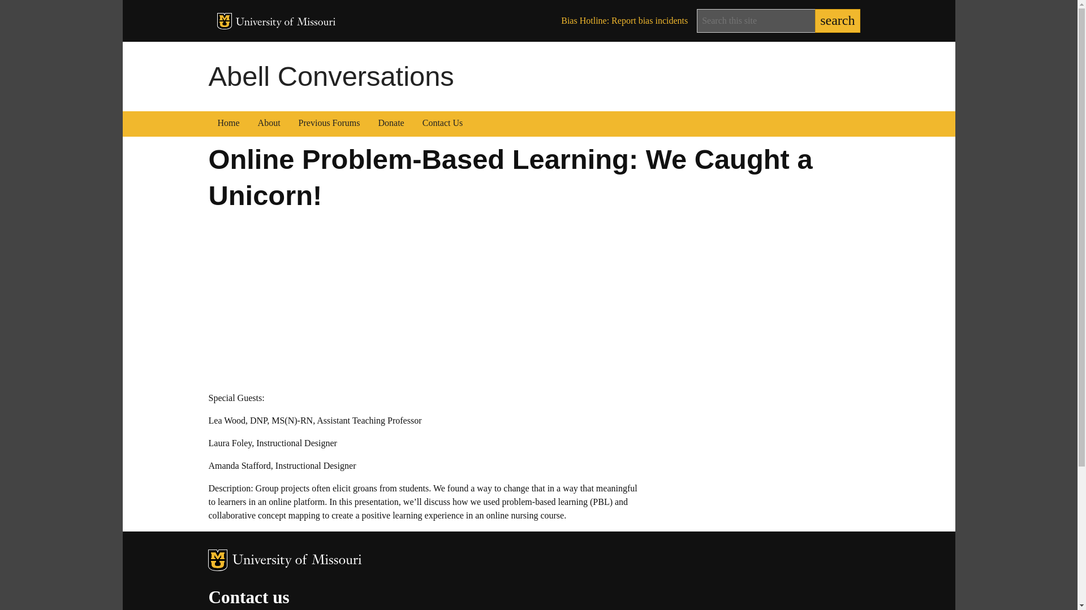 Image resolution: width=1086 pixels, height=610 pixels. I want to click on Online Problem-Based Learning: We Caught a Unicorn!, so click(350, 298).